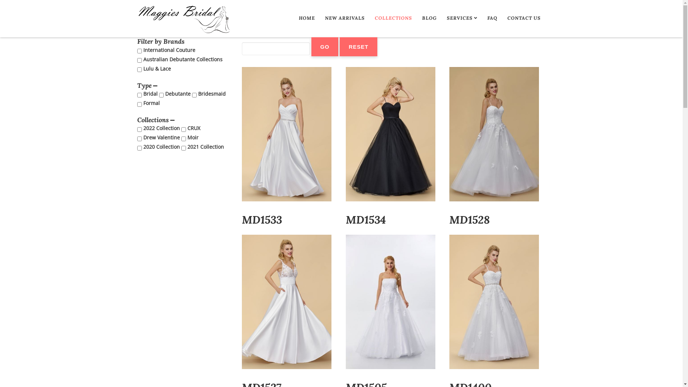 The height and width of the screenshot is (387, 688). I want to click on MD1534, so click(365, 220).